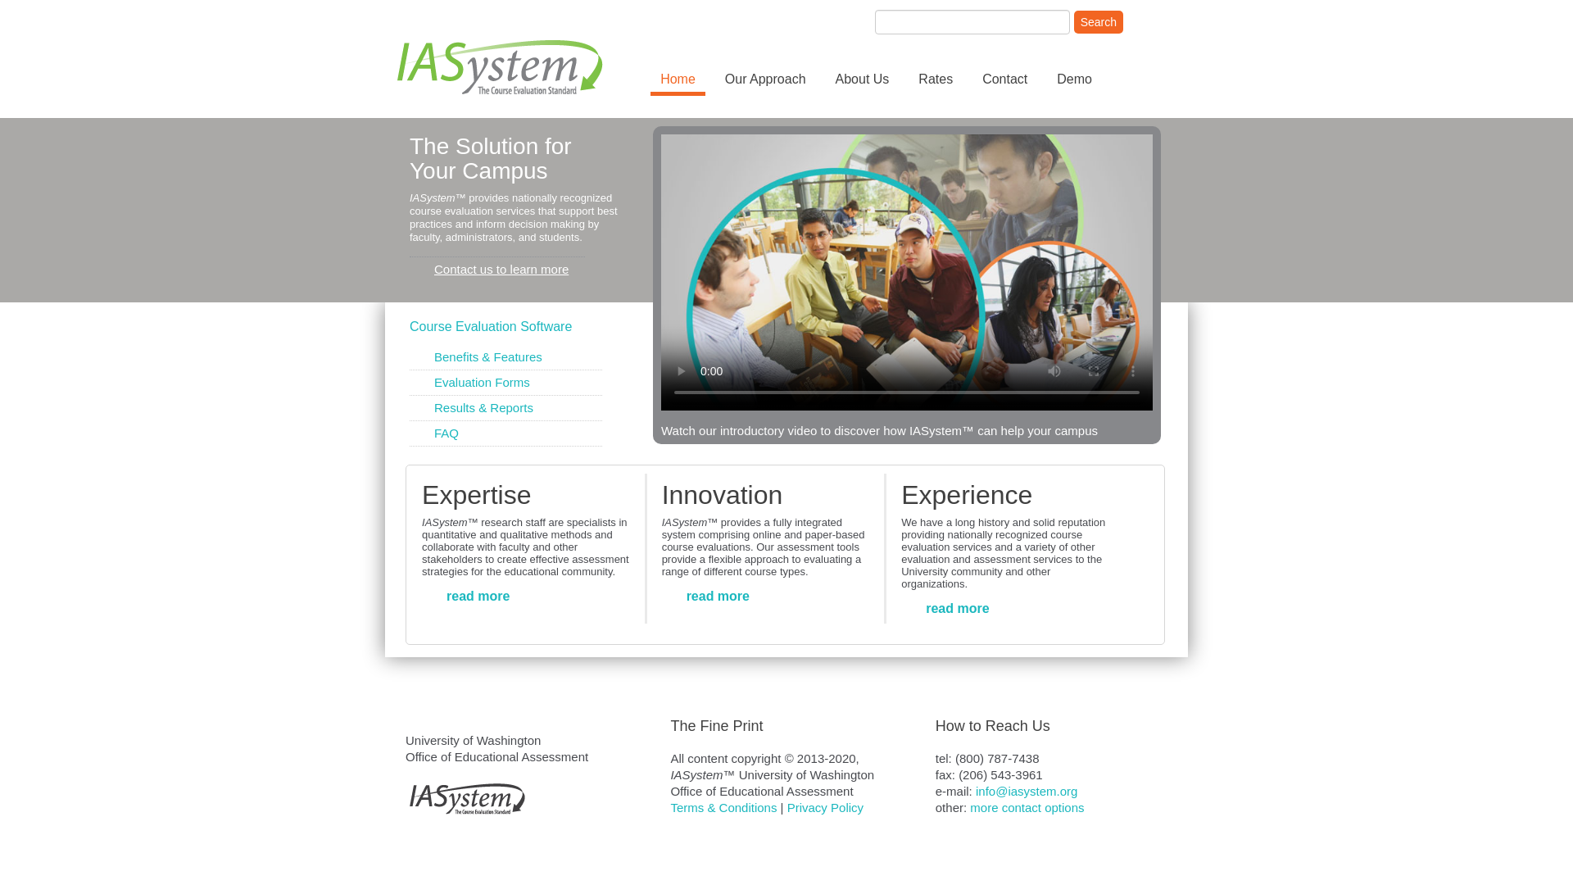  I want to click on Rates, so click(936, 79).